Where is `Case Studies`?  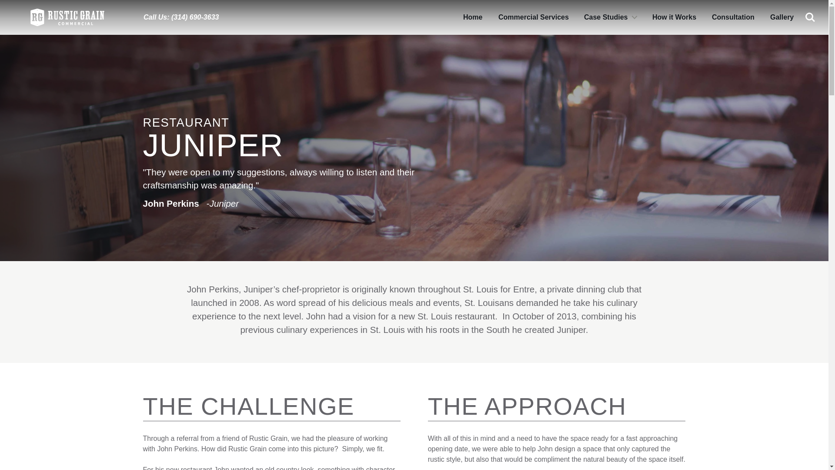
Case Studies is located at coordinates (610, 17).